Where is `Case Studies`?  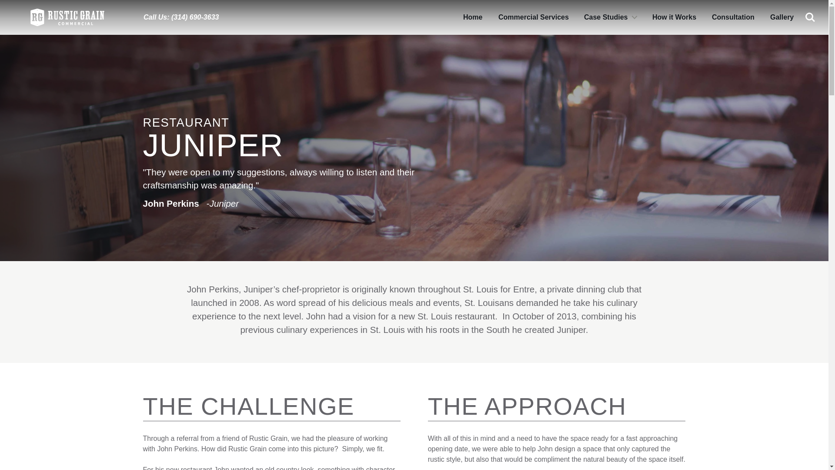
Case Studies is located at coordinates (610, 17).